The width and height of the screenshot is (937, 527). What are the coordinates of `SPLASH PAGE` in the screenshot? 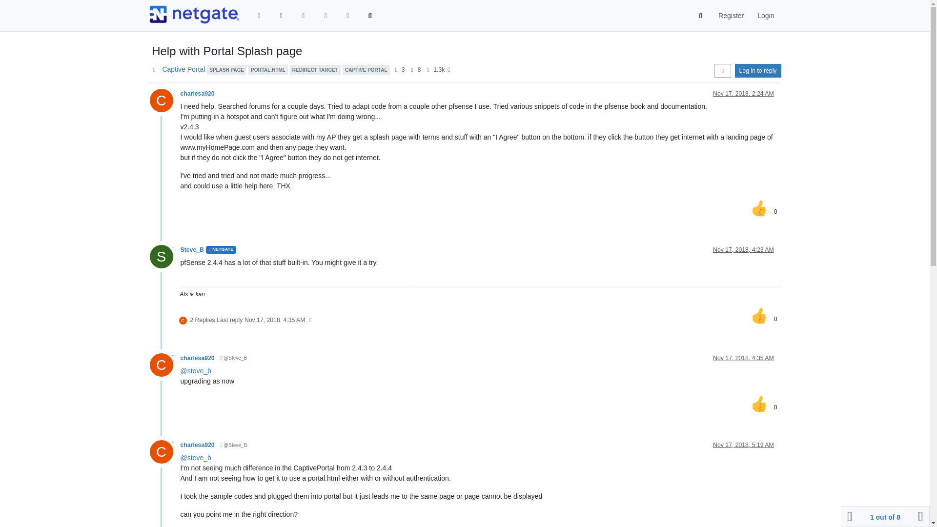 It's located at (226, 69).